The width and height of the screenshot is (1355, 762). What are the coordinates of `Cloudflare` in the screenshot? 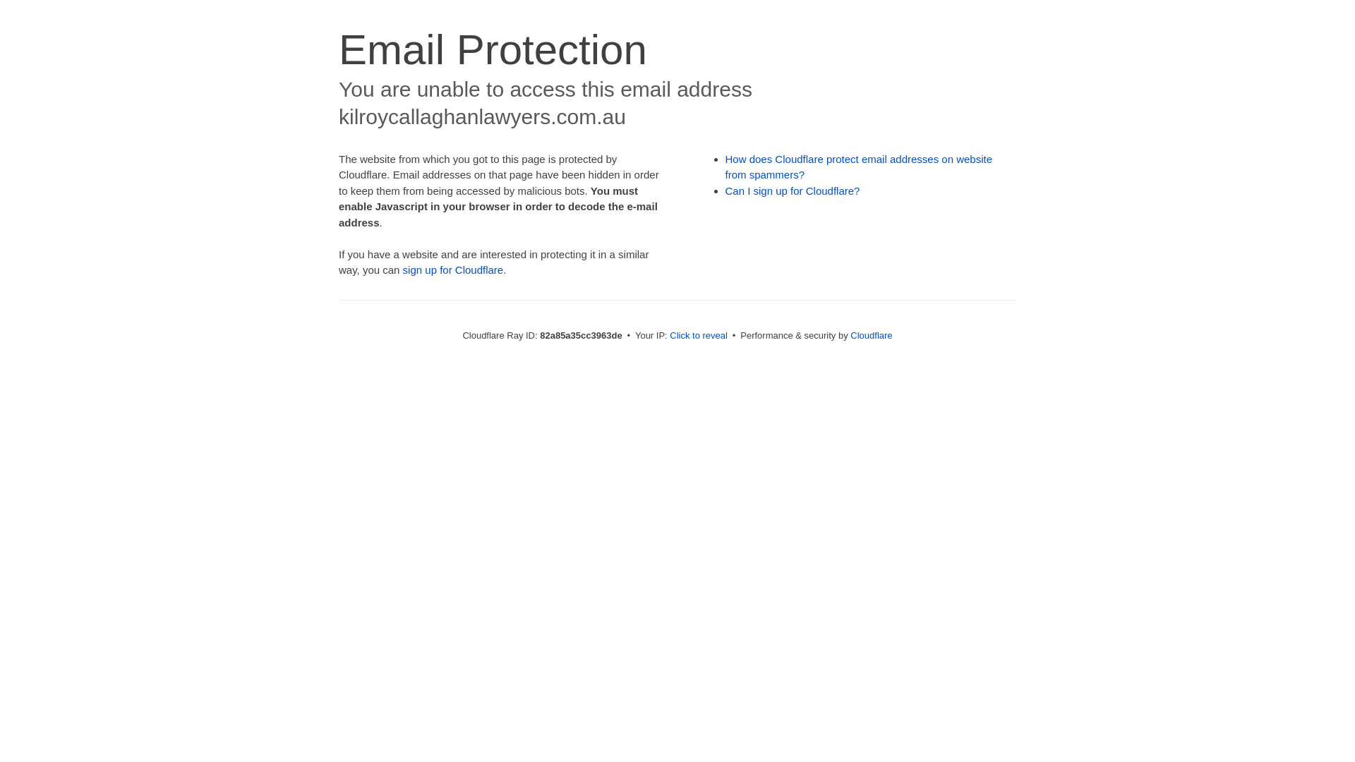 It's located at (871, 336).